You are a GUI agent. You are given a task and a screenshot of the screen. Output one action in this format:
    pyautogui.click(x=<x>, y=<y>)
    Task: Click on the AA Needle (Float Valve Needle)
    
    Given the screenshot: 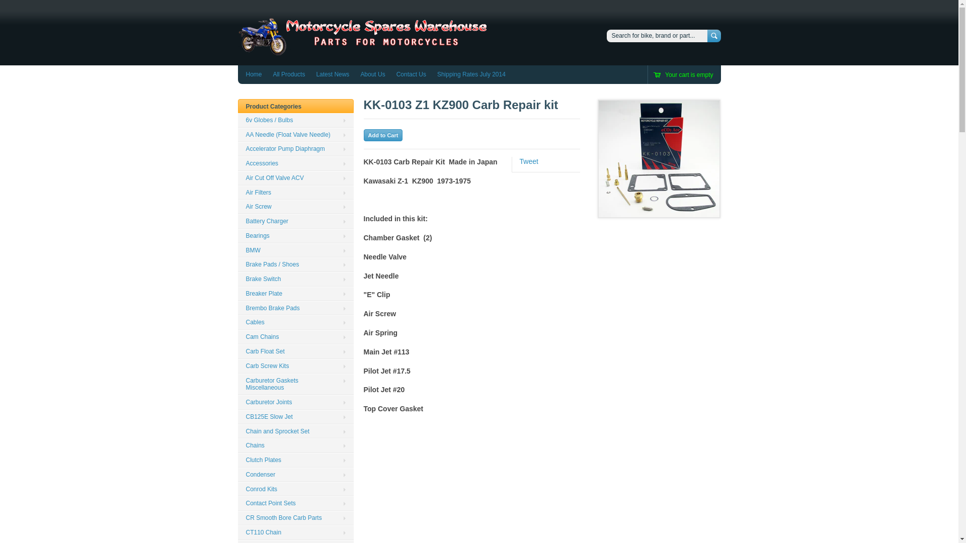 What is the action you would take?
    pyautogui.click(x=295, y=135)
    